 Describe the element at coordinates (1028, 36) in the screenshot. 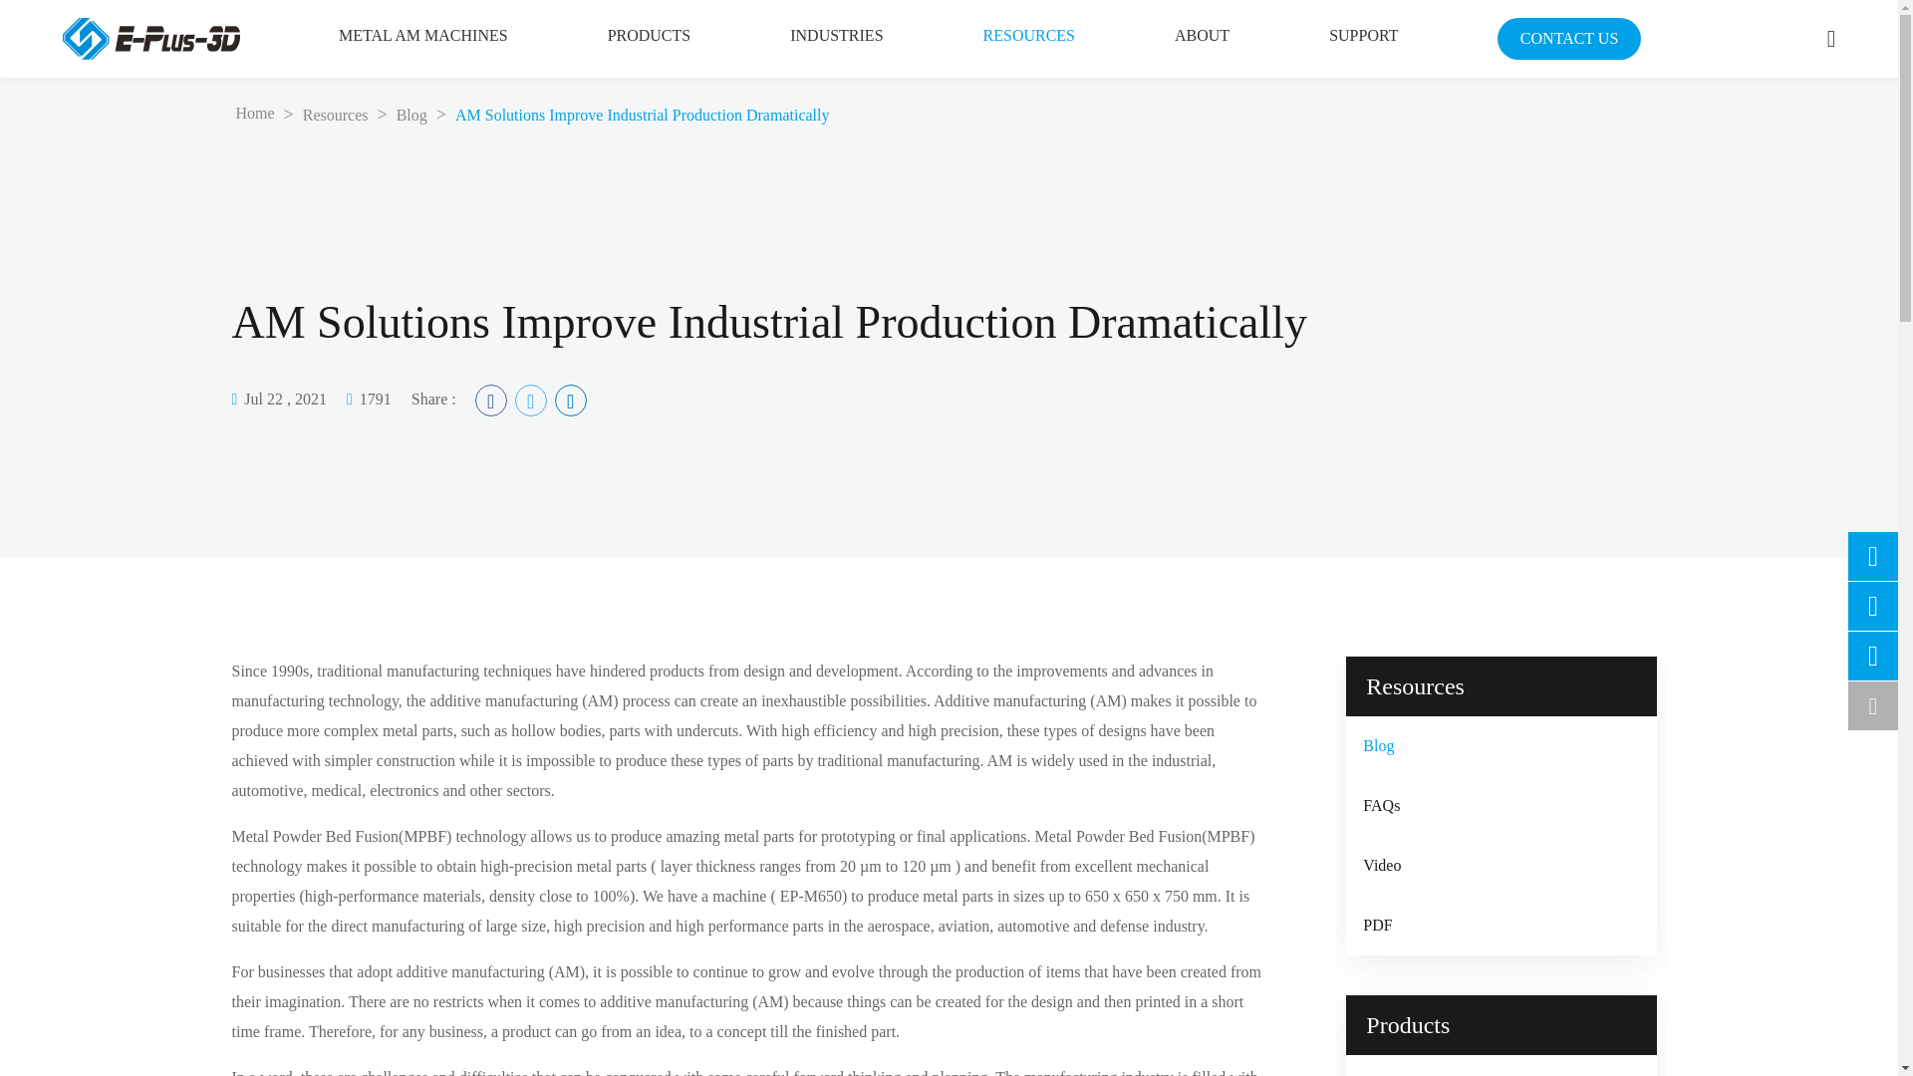

I see `RESOURCES` at that location.